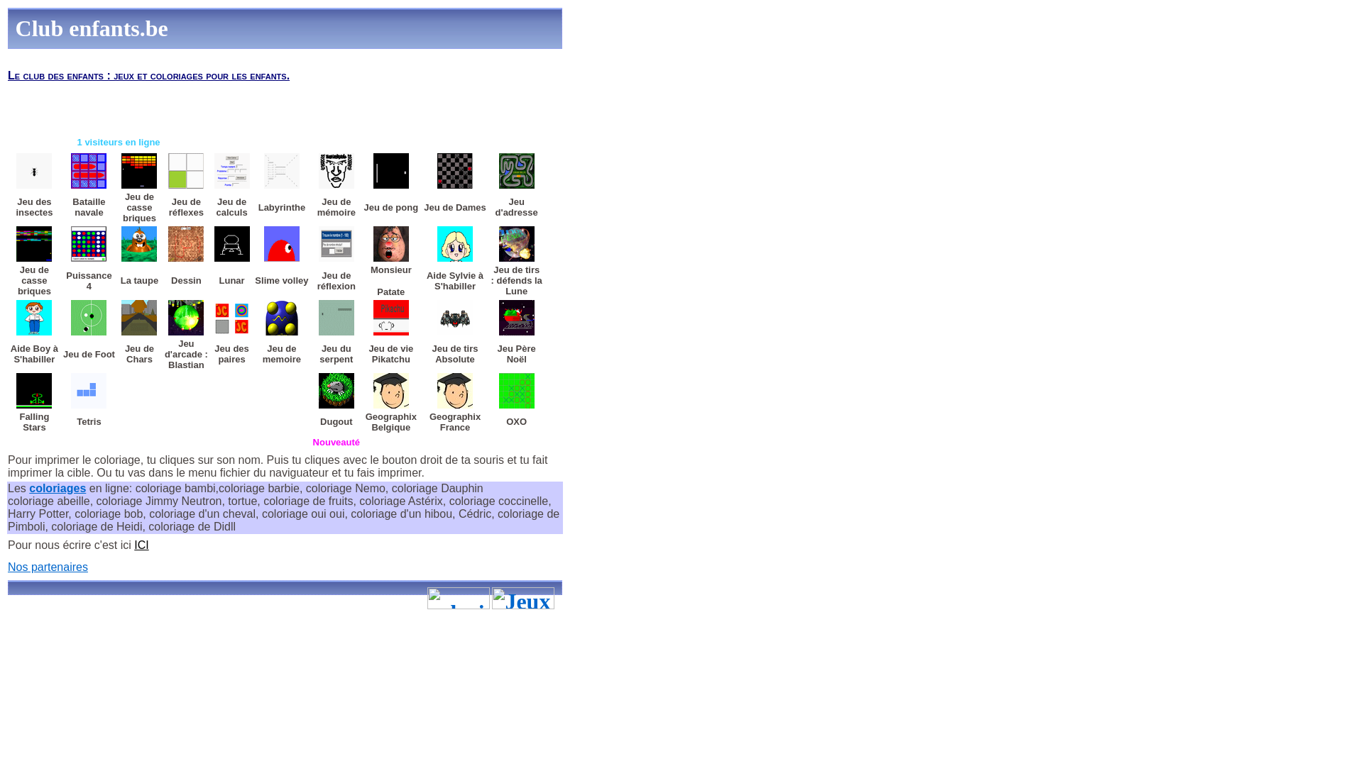 The height and width of the screenshot is (766, 1363). I want to click on Nos partenaires, so click(48, 567).